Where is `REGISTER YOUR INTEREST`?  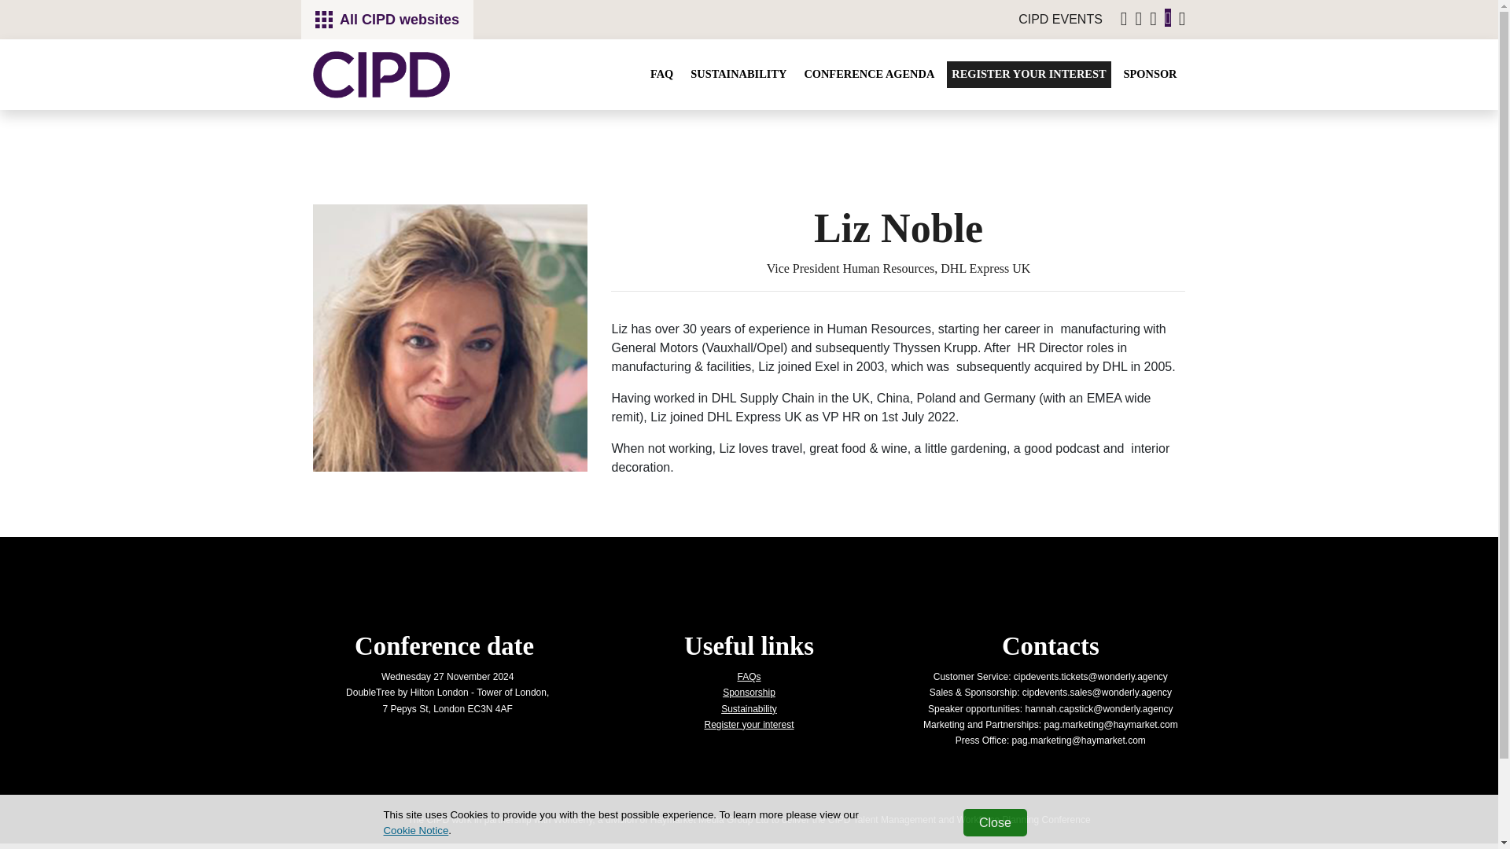 REGISTER YOUR INTEREST is located at coordinates (1028, 74).